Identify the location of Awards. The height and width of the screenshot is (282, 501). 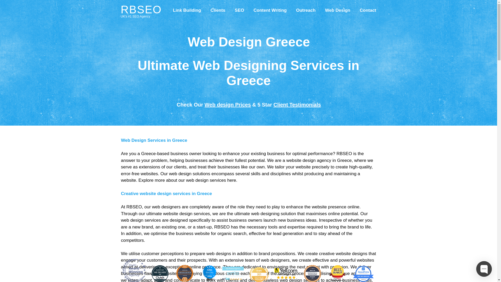
(134, 271).